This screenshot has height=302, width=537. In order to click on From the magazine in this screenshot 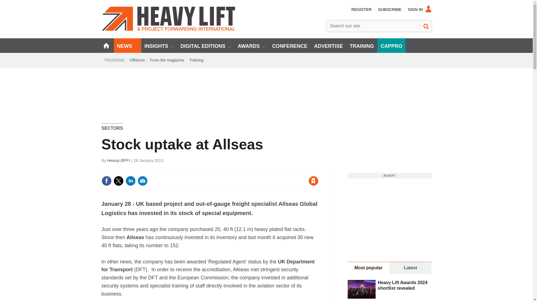, I will do `click(167, 60)`.